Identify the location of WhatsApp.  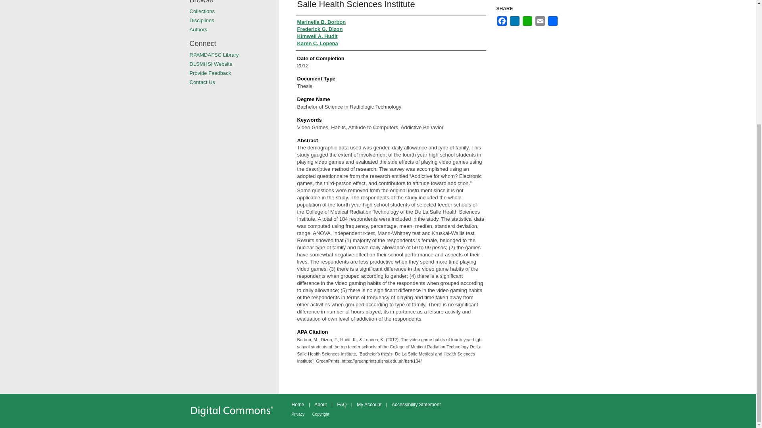
(527, 21).